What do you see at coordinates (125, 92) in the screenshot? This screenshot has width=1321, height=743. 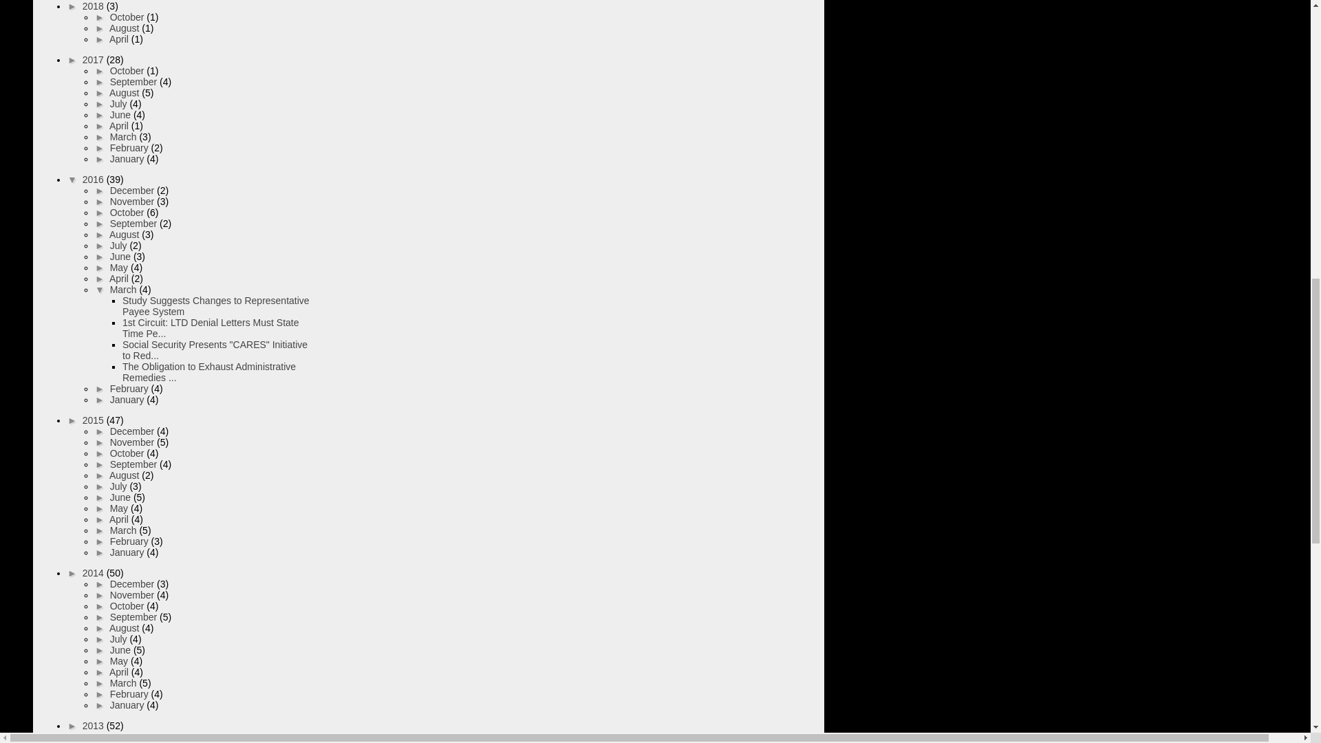 I see `August` at bounding box center [125, 92].